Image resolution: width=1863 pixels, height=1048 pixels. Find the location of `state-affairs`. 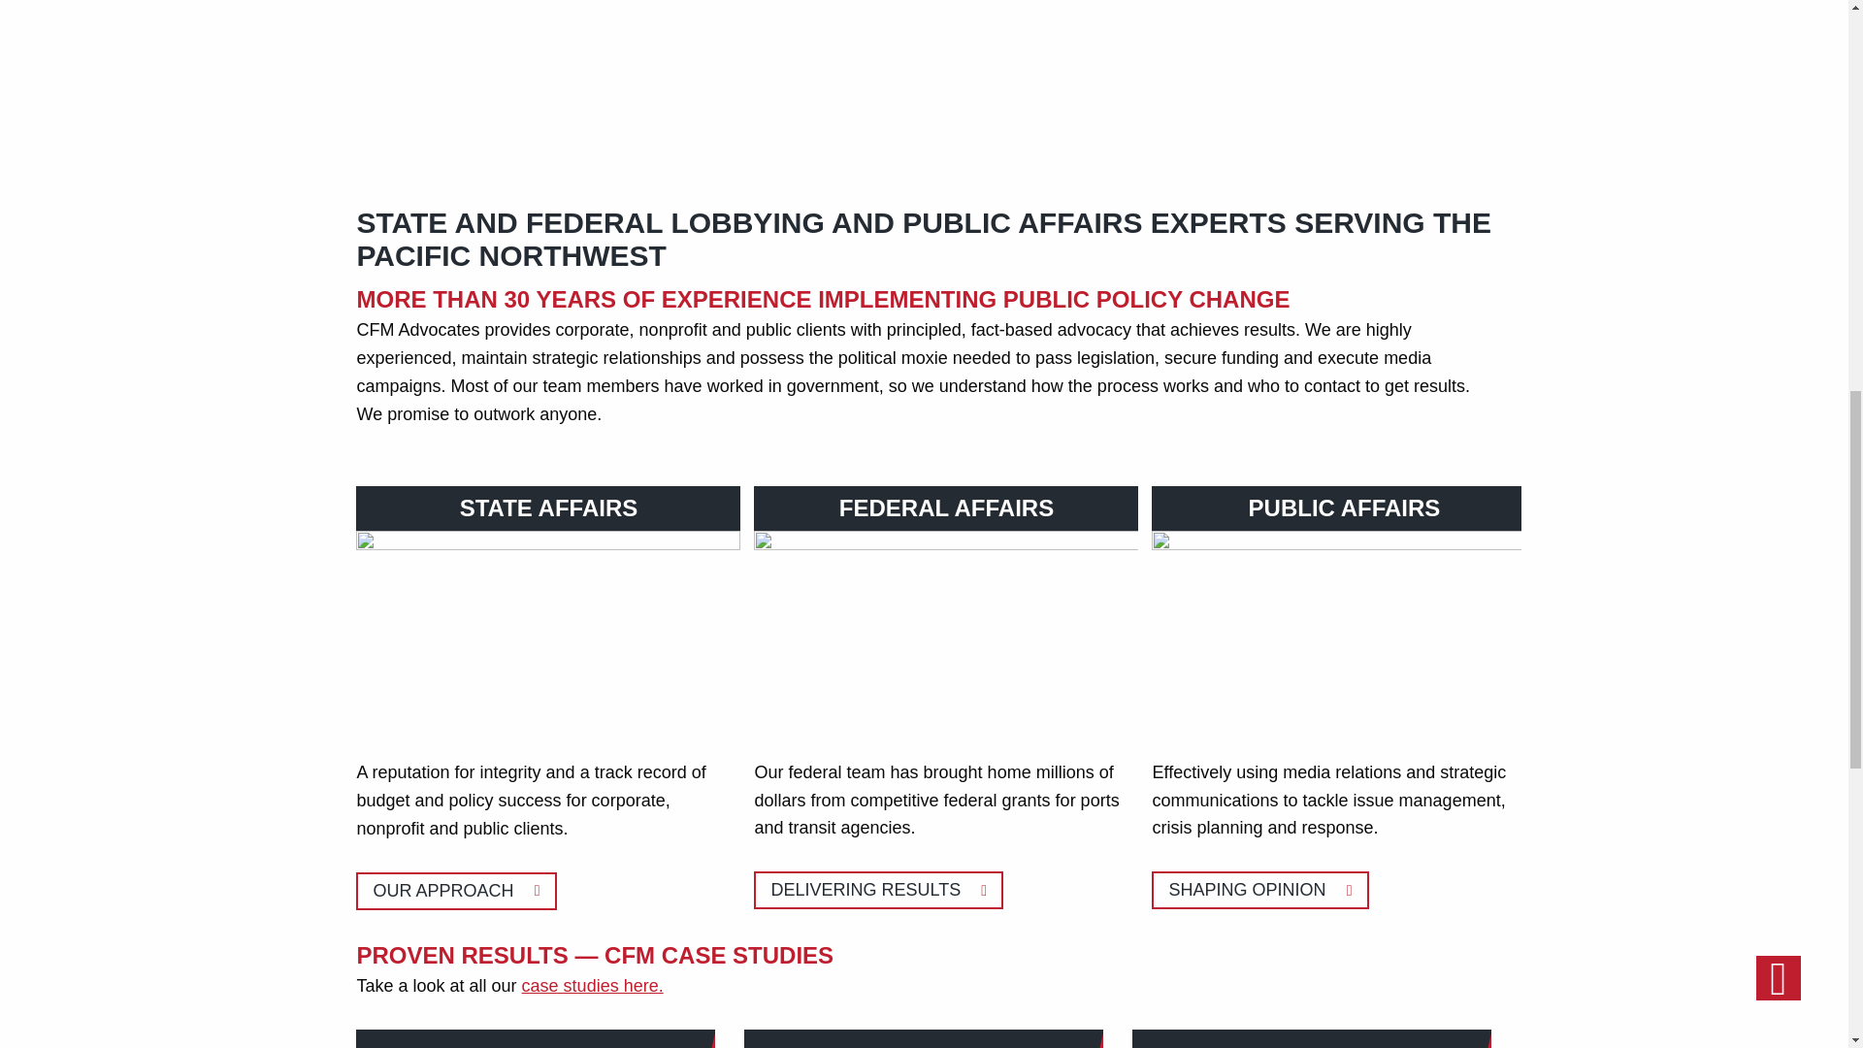

state-affairs is located at coordinates (547, 629).